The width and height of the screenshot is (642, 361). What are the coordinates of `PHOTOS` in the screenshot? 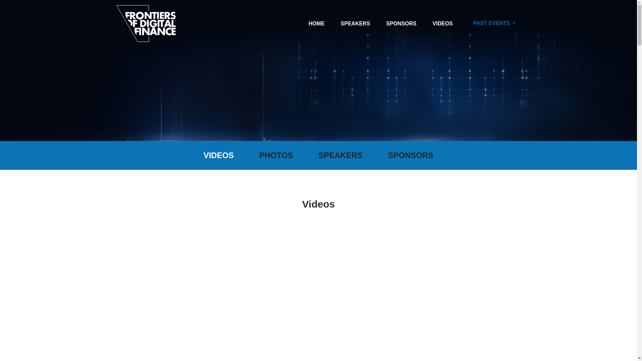 It's located at (276, 155).